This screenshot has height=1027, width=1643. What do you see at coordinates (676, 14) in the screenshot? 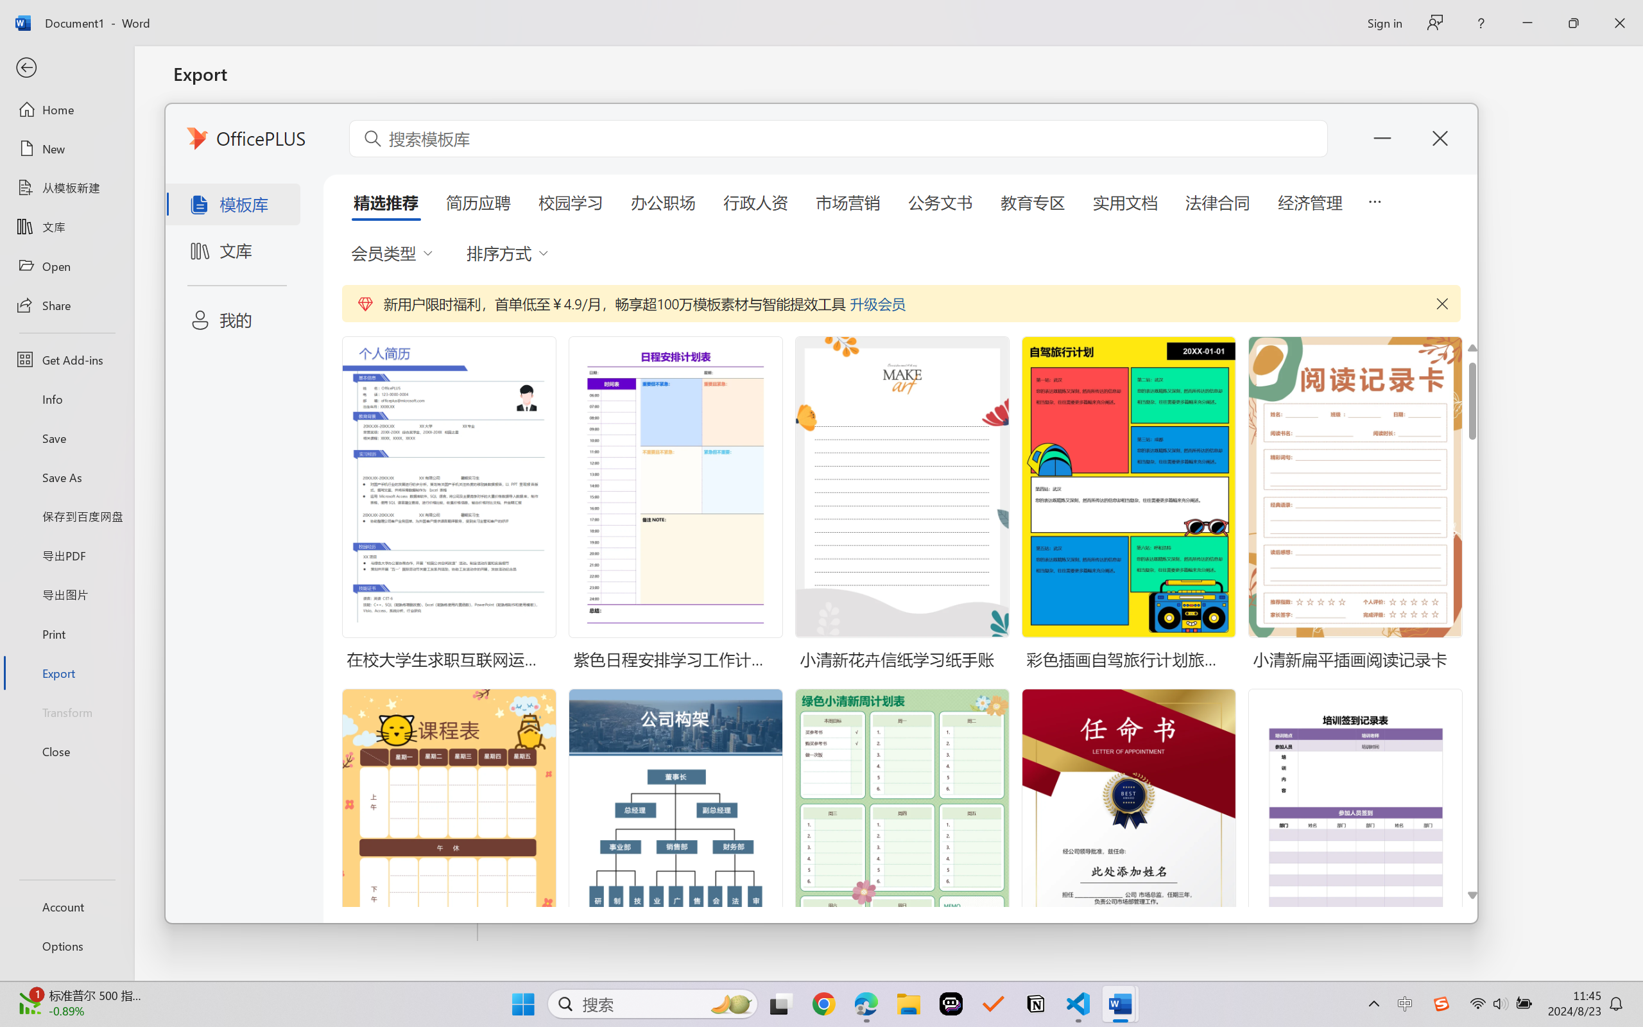
I see `Sign in - Google Accounts` at bounding box center [676, 14].